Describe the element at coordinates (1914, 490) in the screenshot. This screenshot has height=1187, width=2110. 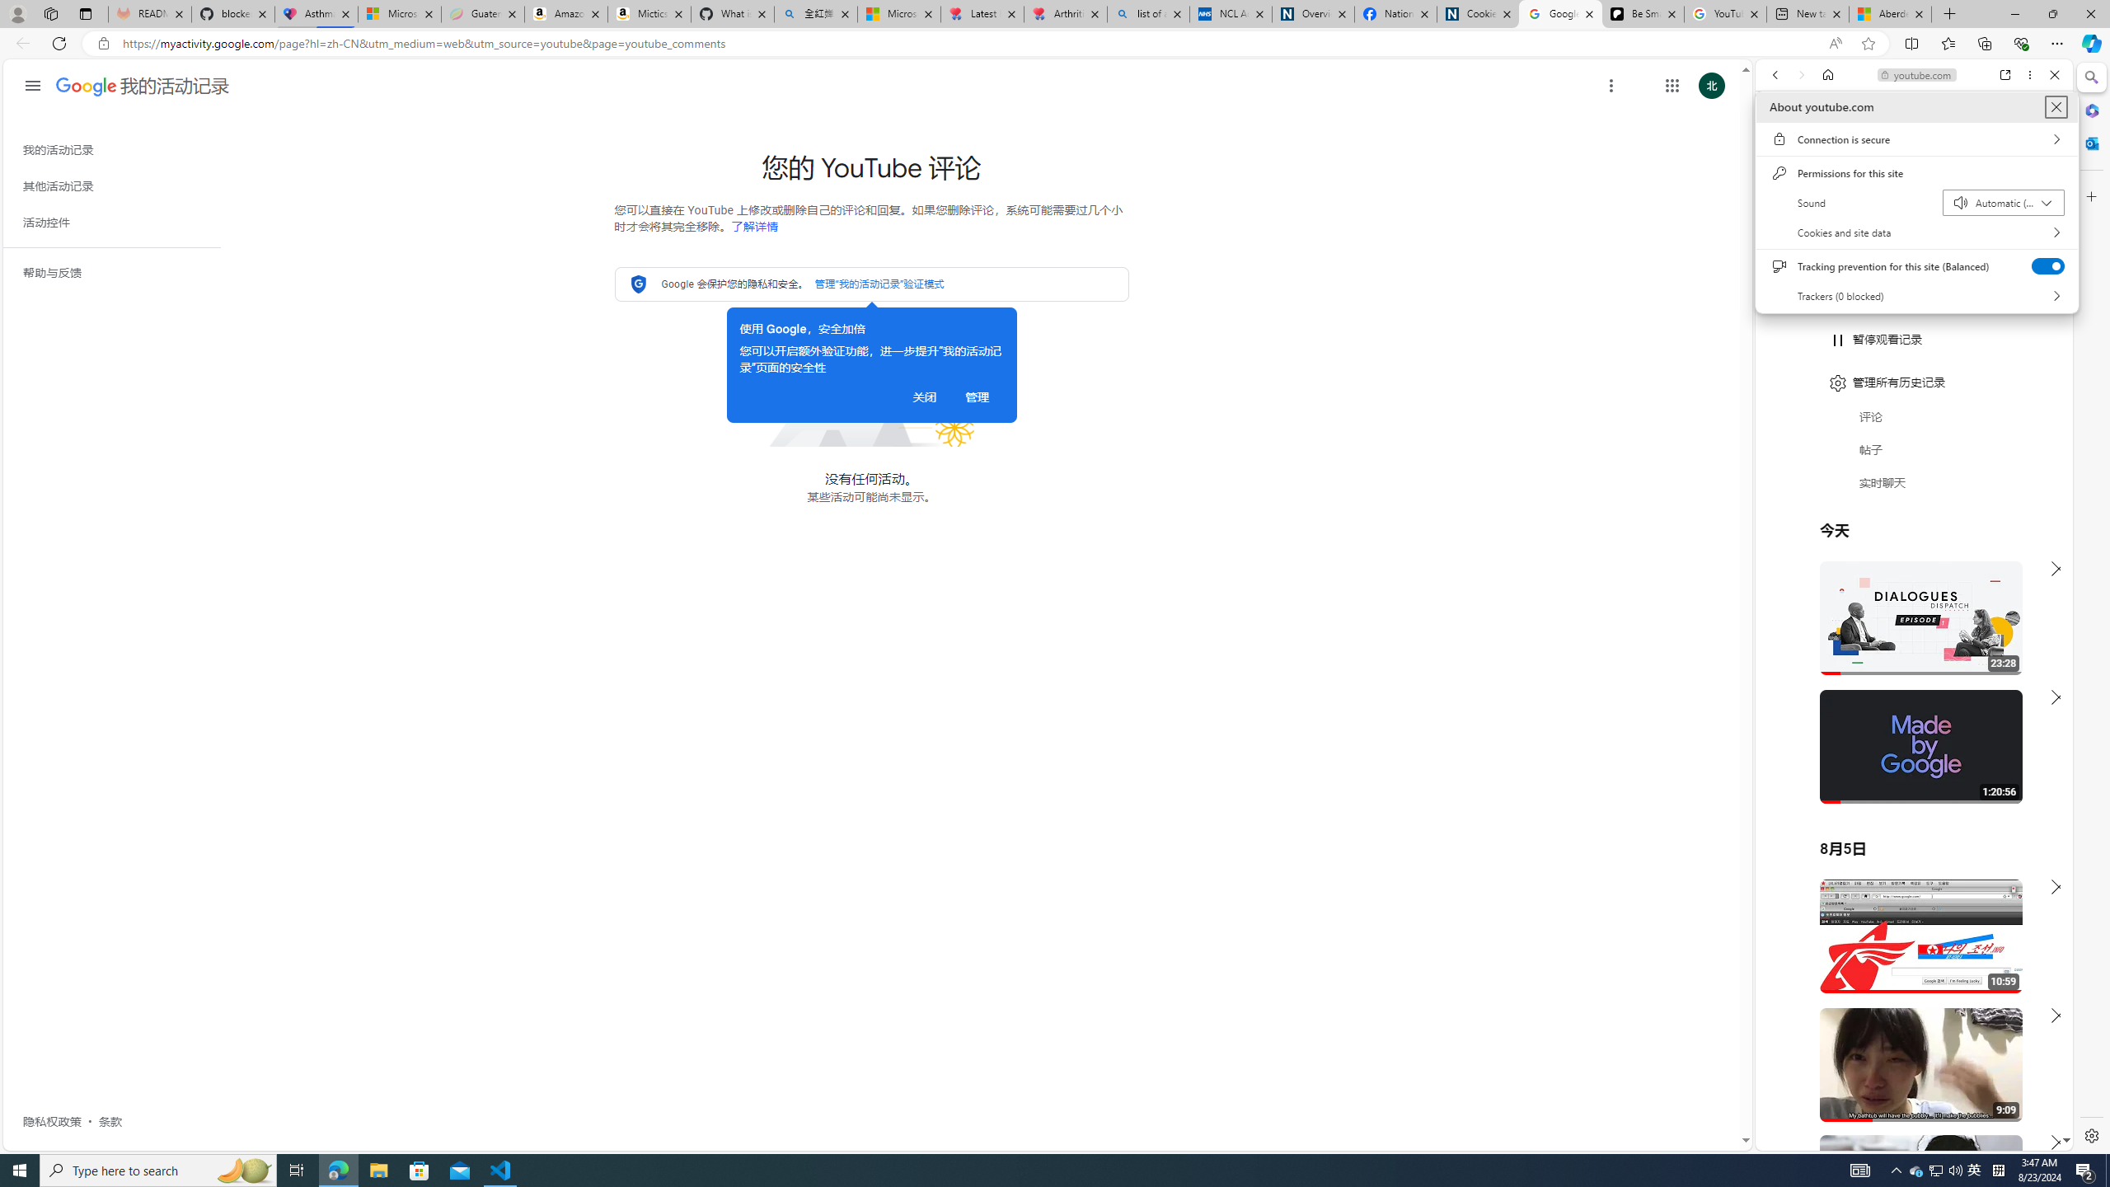
I see `Trailer #2 [HD]` at that location.